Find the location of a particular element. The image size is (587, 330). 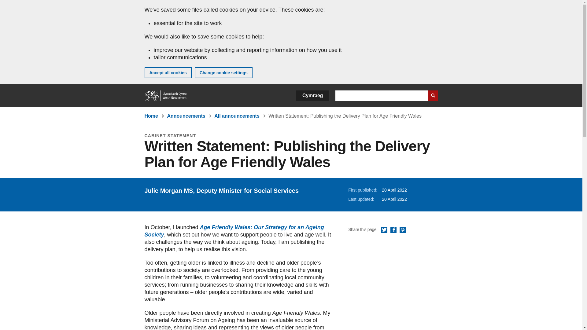

Search website is located at coordinates (432, 95).